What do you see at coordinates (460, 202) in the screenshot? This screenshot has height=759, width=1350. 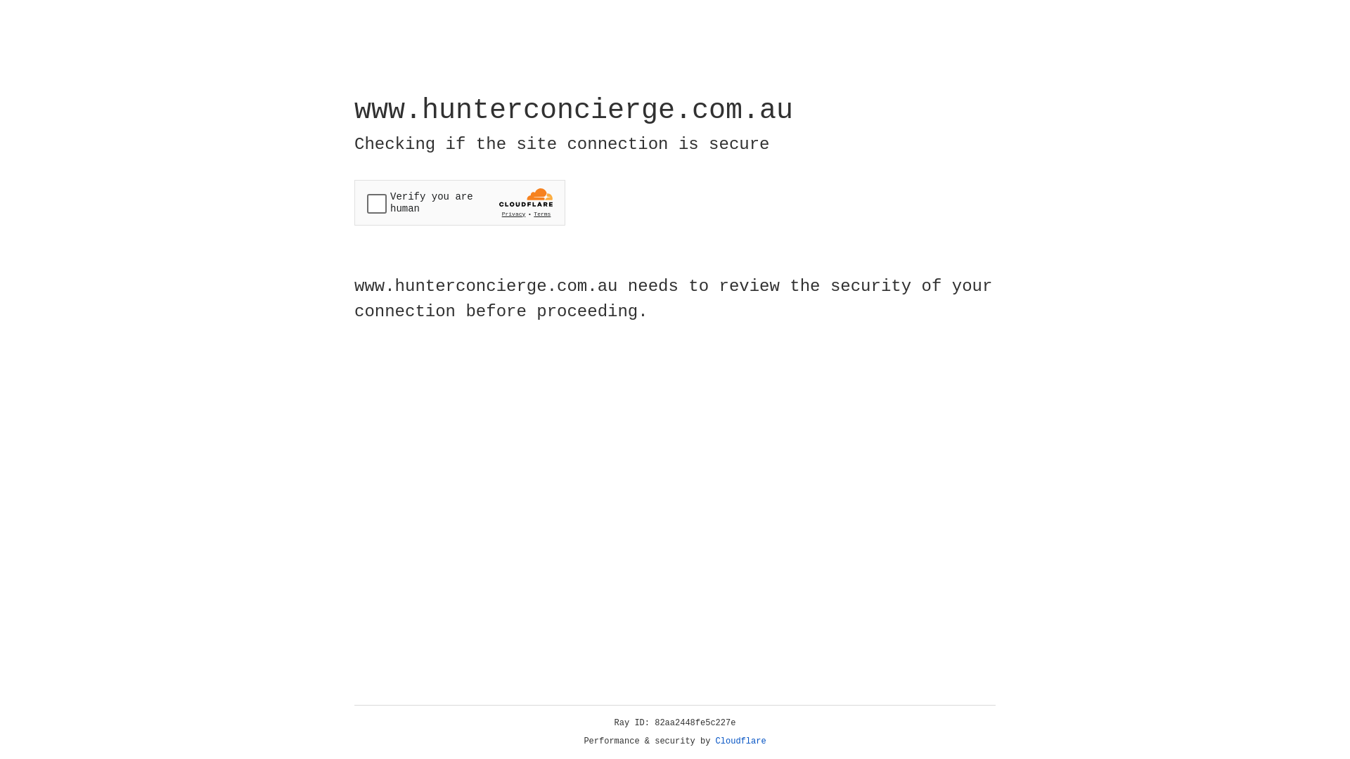 I see `Widget containing a Cloudflare security challenge` at bounding box center [460, 202].